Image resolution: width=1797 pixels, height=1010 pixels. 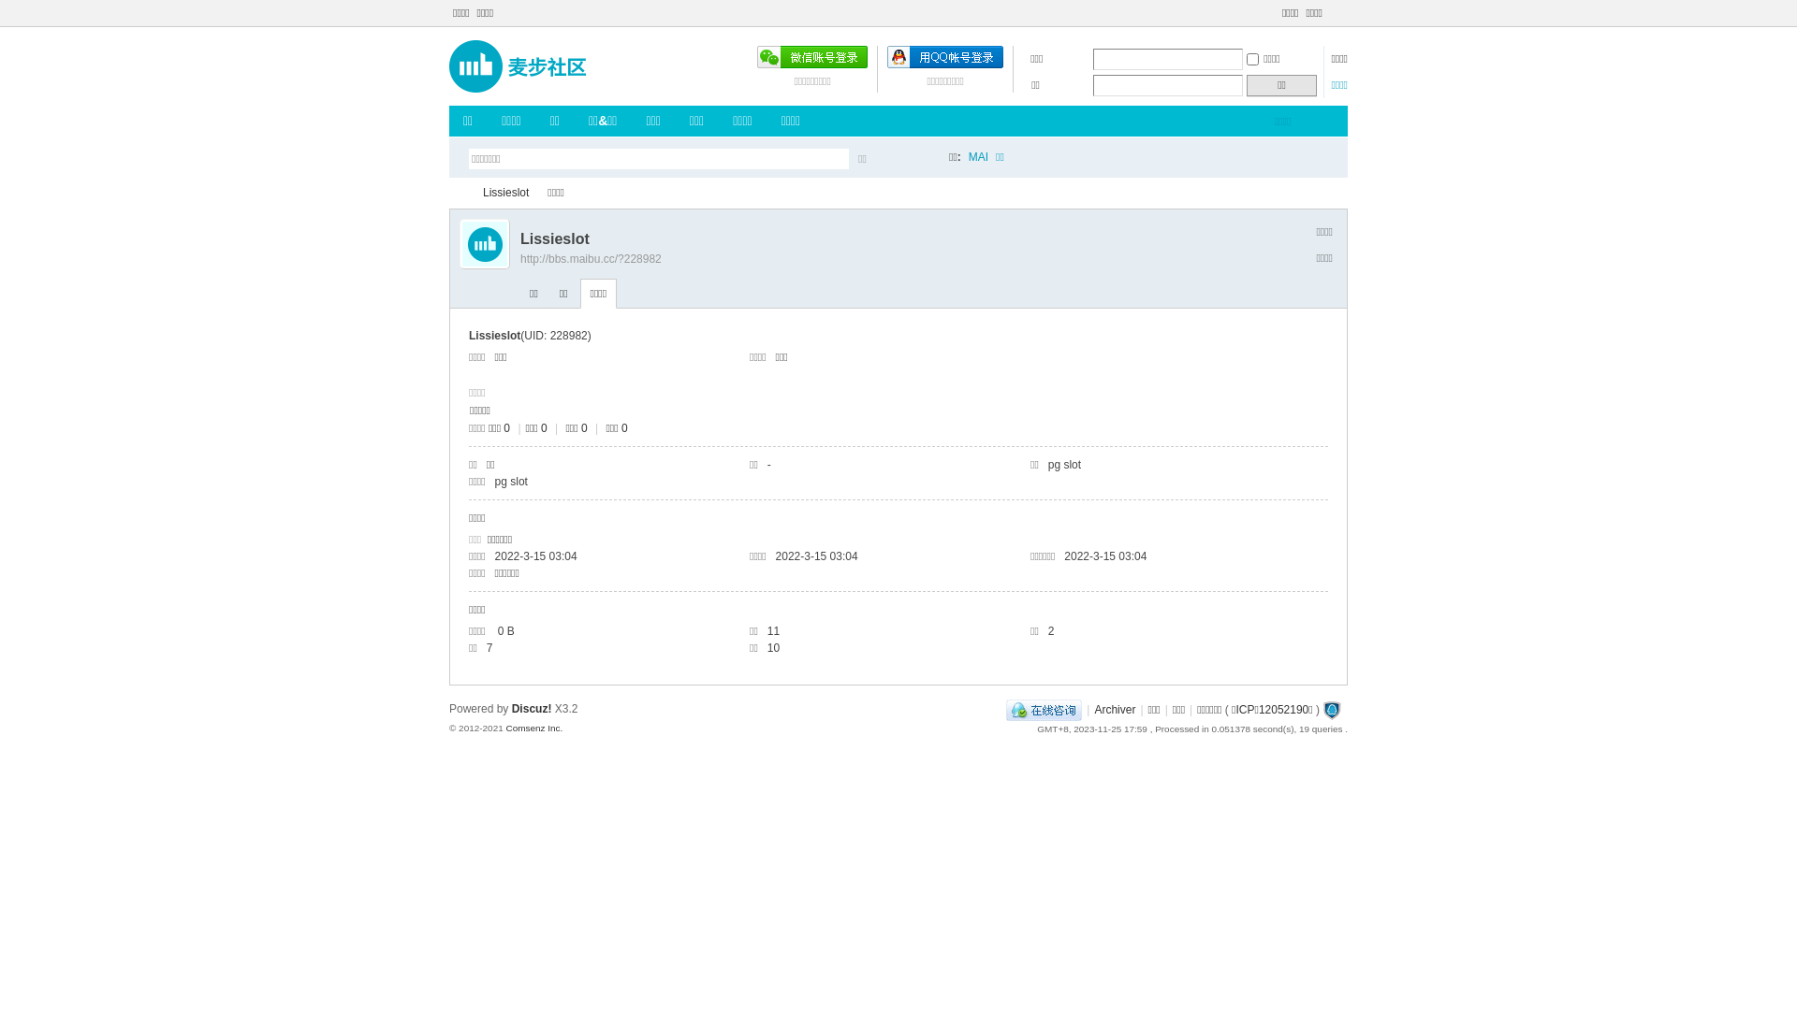 I want to click on Comsenz Inc., so click(x=533, y=728).